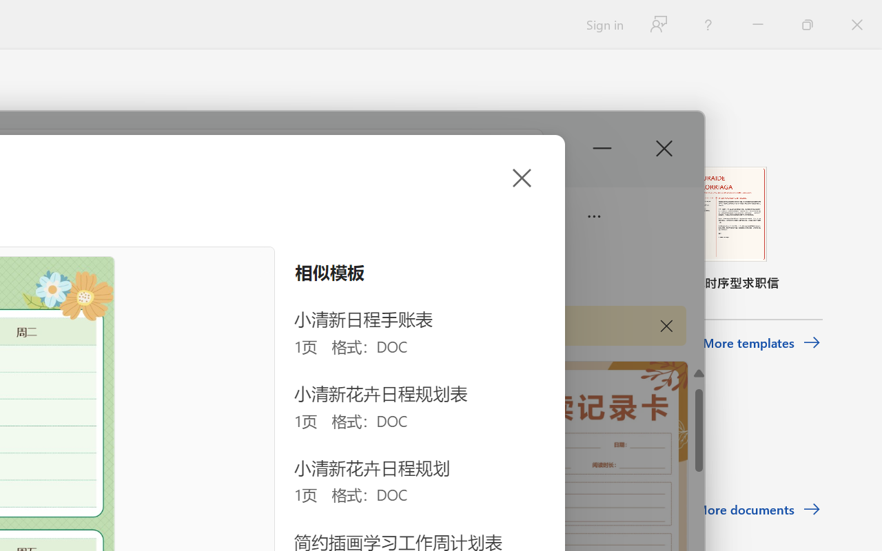 The image size is (882, 551). What do you see at coordinates (604, 25) in the screenshot?
I see `Sign in` at bounding box center [604, 25].